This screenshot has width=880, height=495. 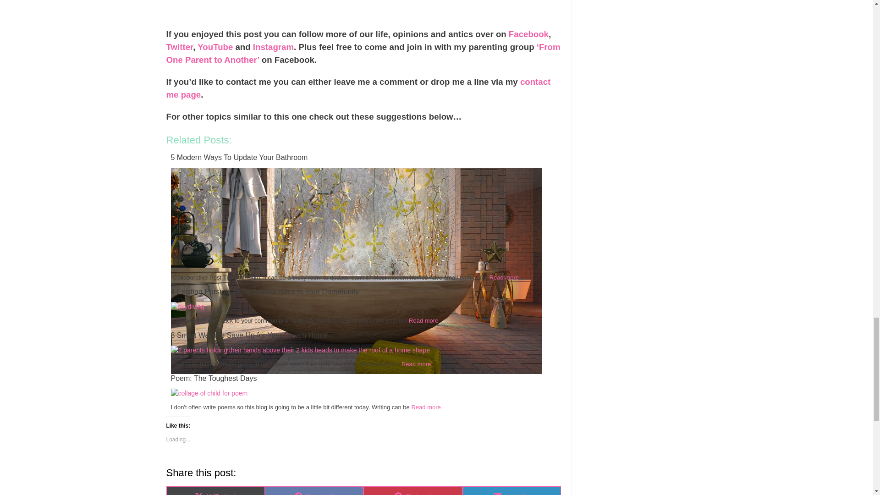 What do you see at coordinates (358, 88) in the screenshot?
I see `Contact Me` at bounding box center [358, 88].